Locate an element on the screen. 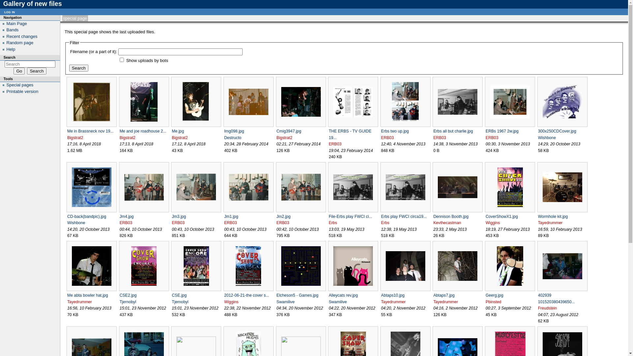 Image resolution: width=633 pixels, height=356 pixels. Cmig3947.jpg is located at coordinates (289, 131).